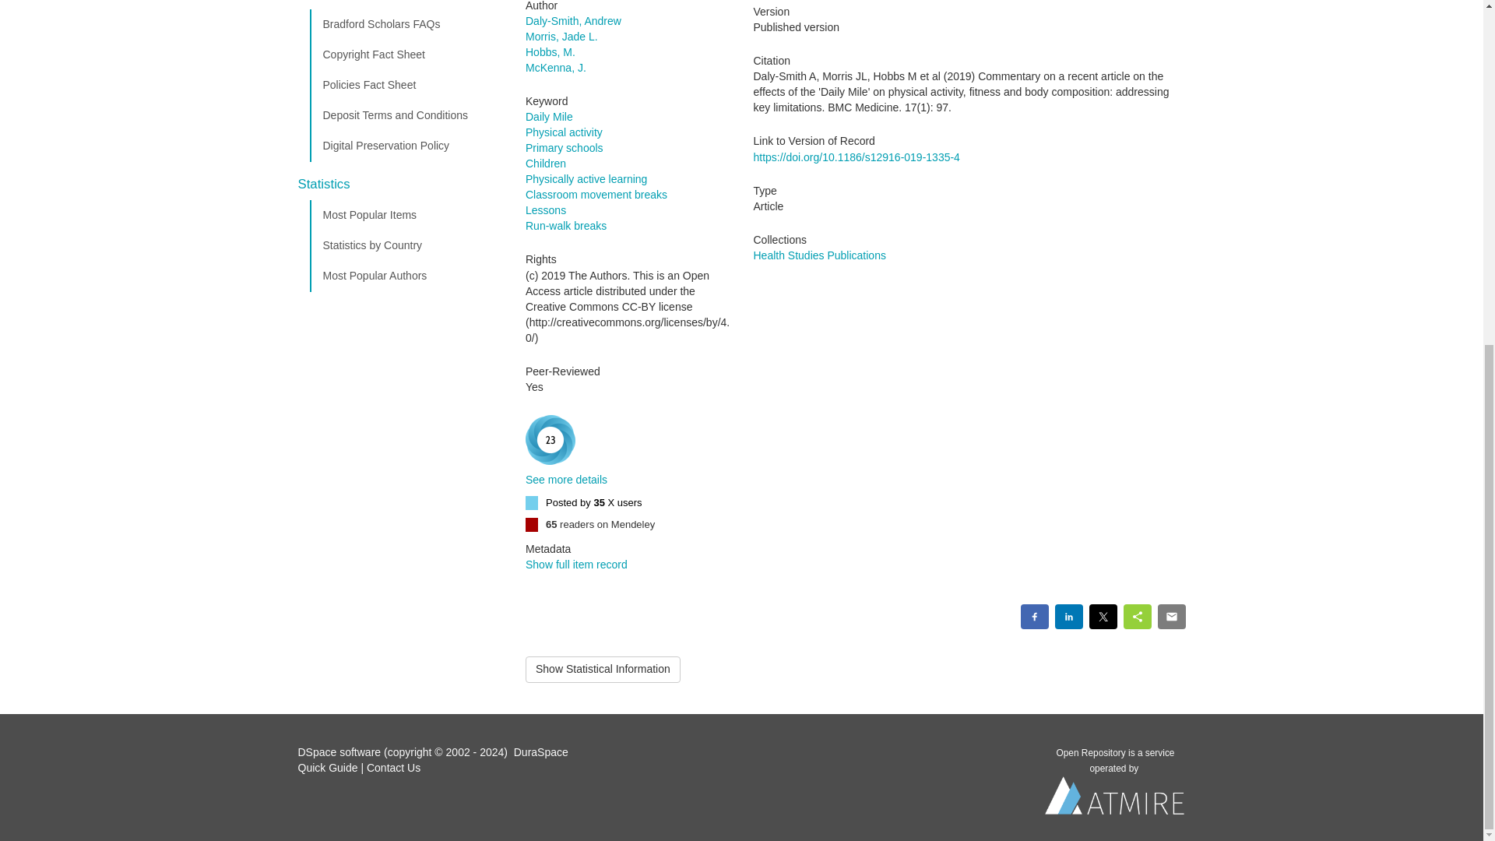  What do you see at coordinates (406, 146) in the screenshot?
I see `Digital Preservation Policy` at bounding box center [406, 146].